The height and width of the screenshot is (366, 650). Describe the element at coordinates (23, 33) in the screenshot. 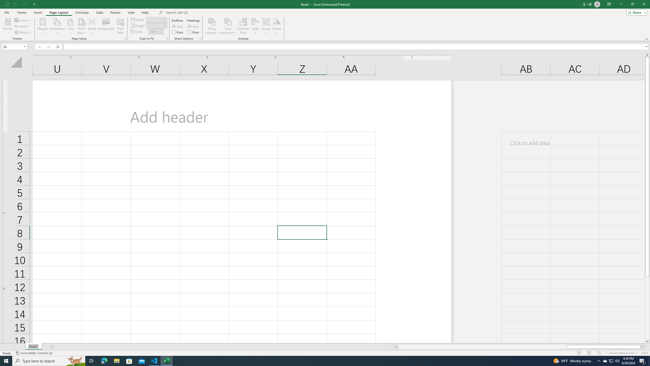

I see `Effects` at that location.